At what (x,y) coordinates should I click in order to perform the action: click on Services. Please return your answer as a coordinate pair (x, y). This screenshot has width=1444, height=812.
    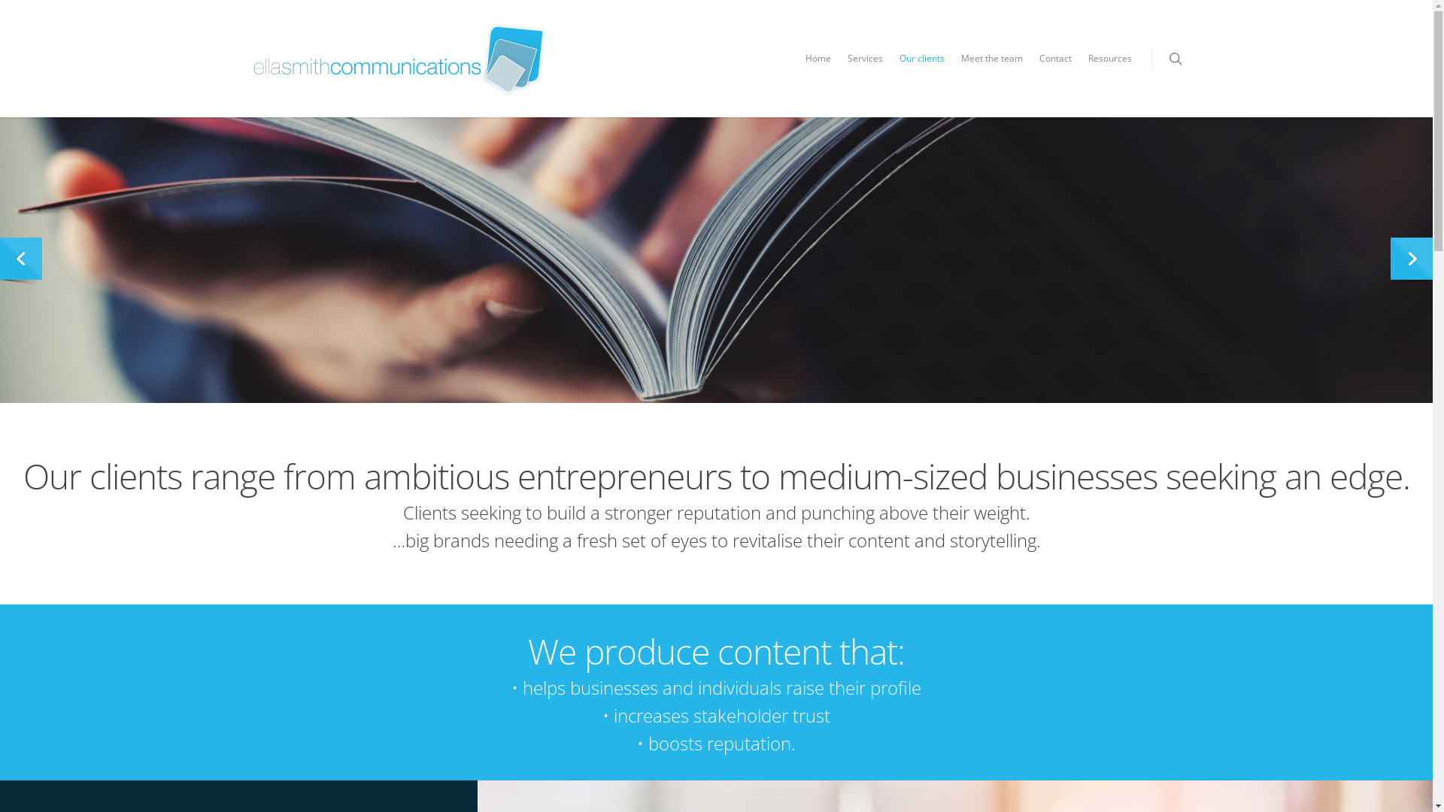
    Looking at the image, I should click on (865, 69).